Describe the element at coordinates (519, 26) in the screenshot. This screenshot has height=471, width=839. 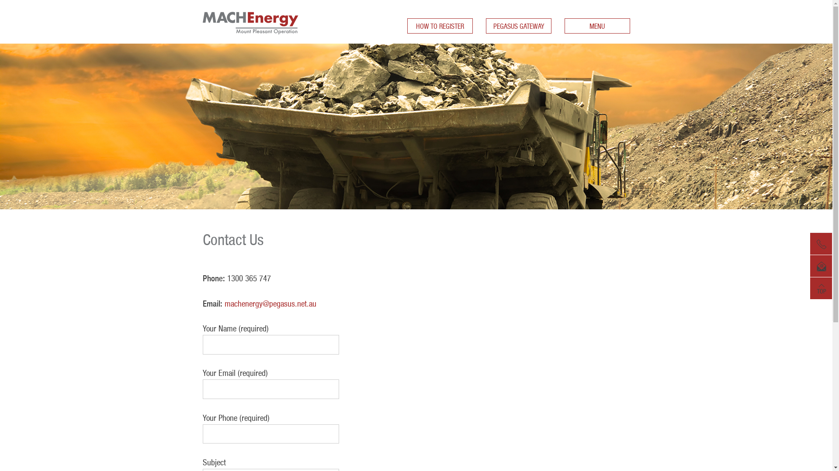
I see `PEGASUS GATEWAY` at that location.